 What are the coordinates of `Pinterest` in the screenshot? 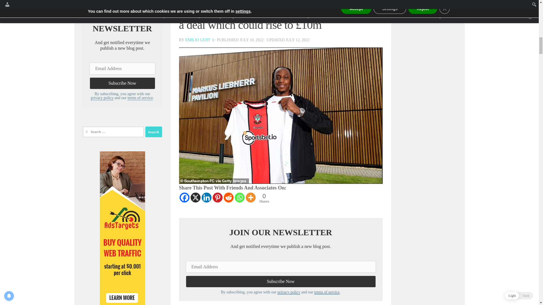 It's located at (218, 197).